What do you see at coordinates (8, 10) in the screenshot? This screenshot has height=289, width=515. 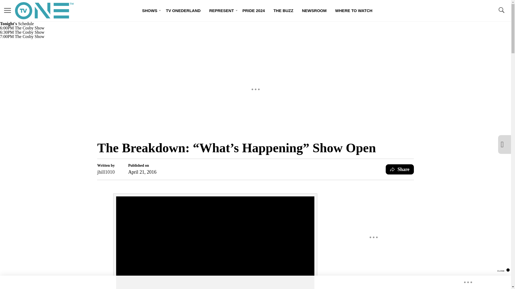 I see `MENU` at bounding box center [8, 10].